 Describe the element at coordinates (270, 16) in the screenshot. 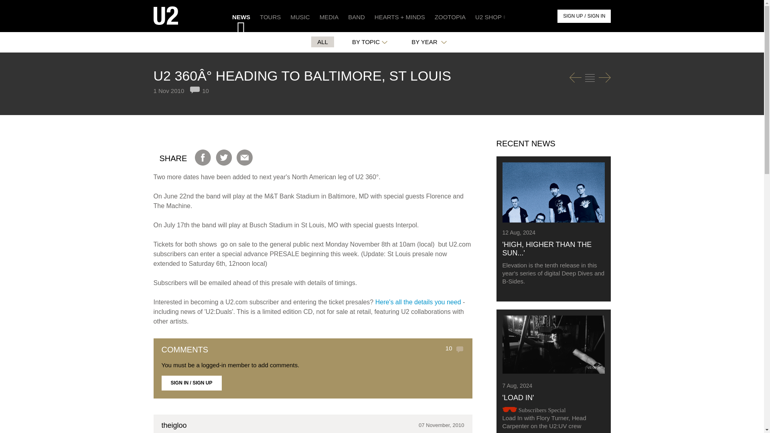

I see `TOURS` at that location.